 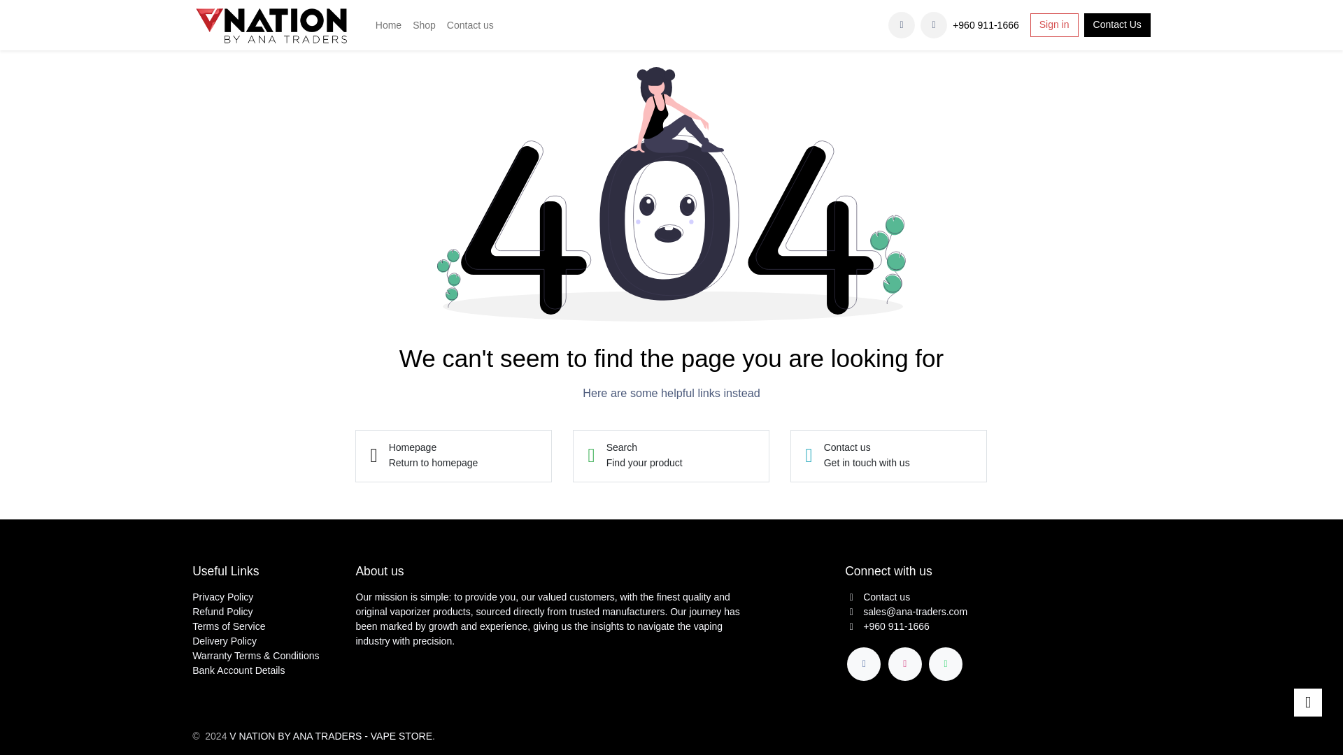 I want to click on Contact us, so click(x=1053, y=25).